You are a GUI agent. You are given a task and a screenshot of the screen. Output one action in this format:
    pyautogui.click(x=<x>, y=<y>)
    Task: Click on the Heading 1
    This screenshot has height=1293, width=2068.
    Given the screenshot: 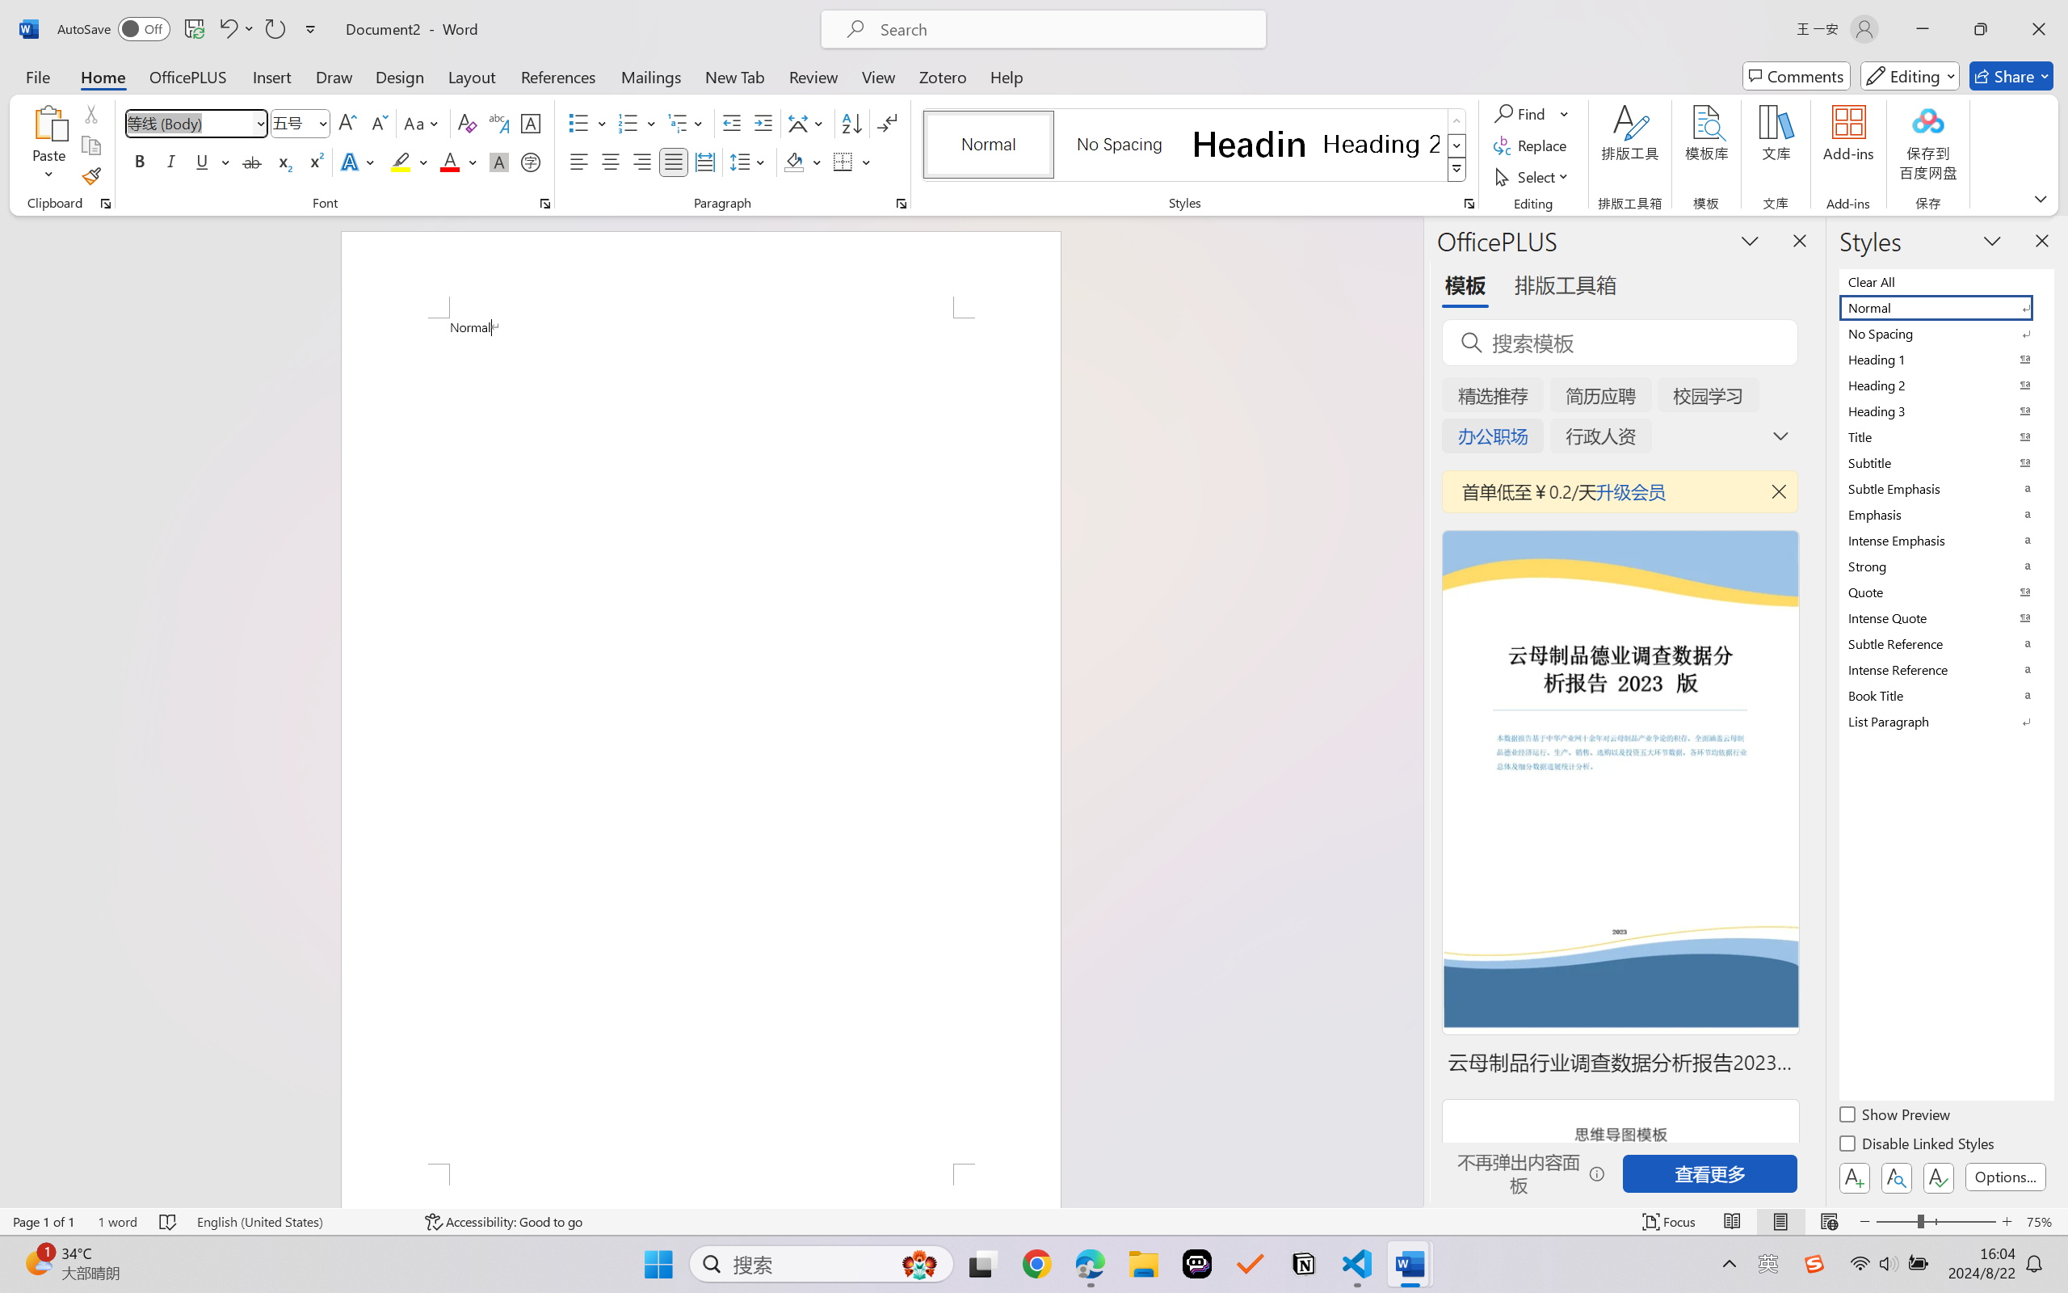 What is the action you would take?
    pyautogui.click(x=1250, y=144)
    